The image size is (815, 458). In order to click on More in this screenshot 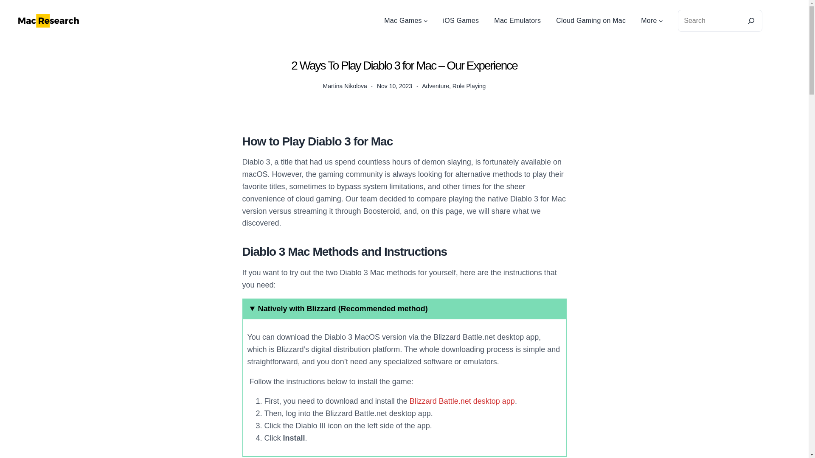, I will do `click(649, 20)`.